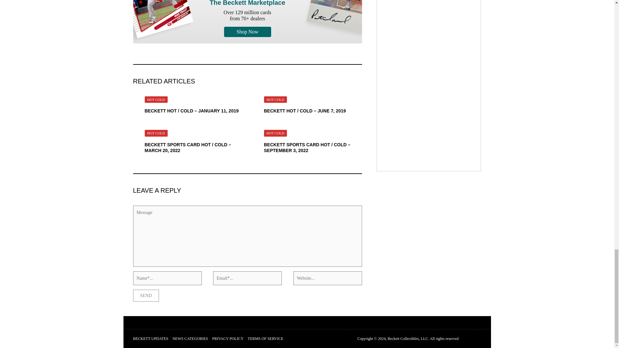 Image resolution: width=619 pixels, height=348 pixels. What do you see at coordinates (146, 295) in the screenshot?
I see `Send` at bounding box center [146, 295].